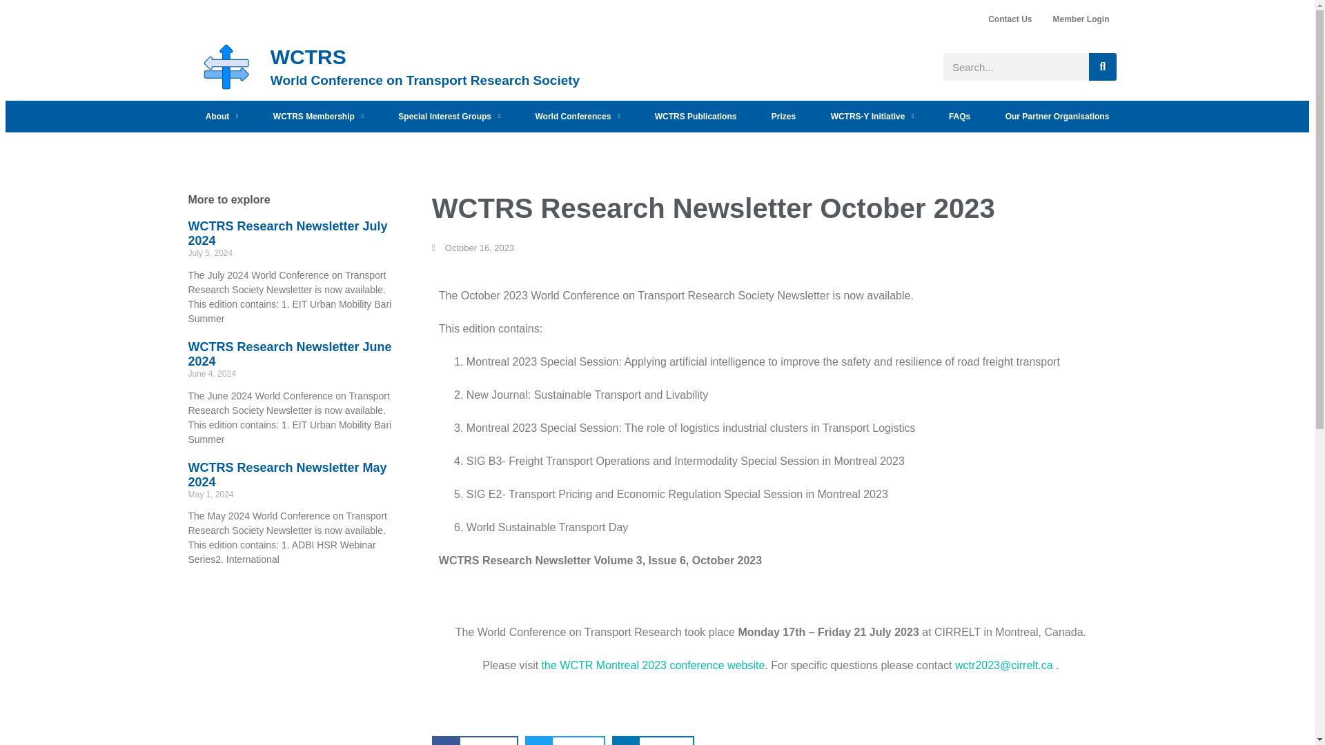 The image size is (1325, 745). What do you see at coordinates (1009, 19) in the screenshot?
I see `Contact Us` at bounding box center [1009, 19].